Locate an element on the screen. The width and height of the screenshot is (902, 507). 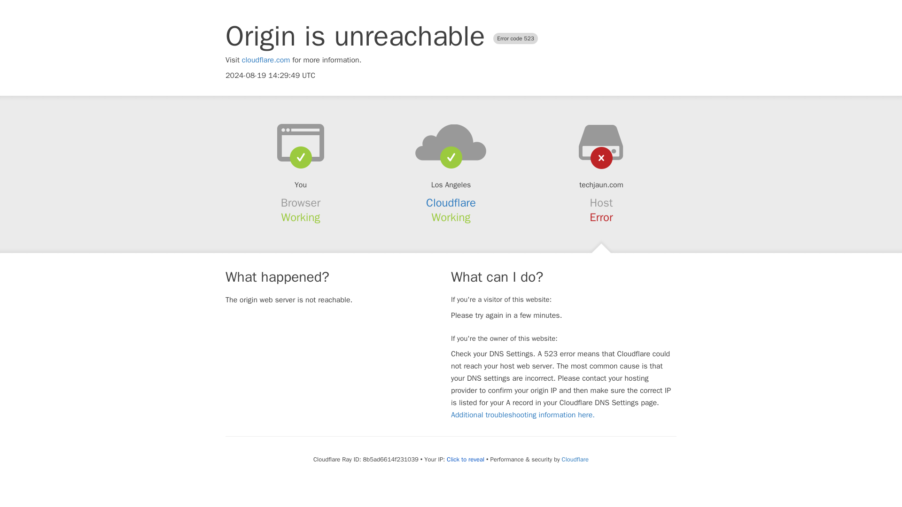
Click to reveal is located at coordinates (465, 459).